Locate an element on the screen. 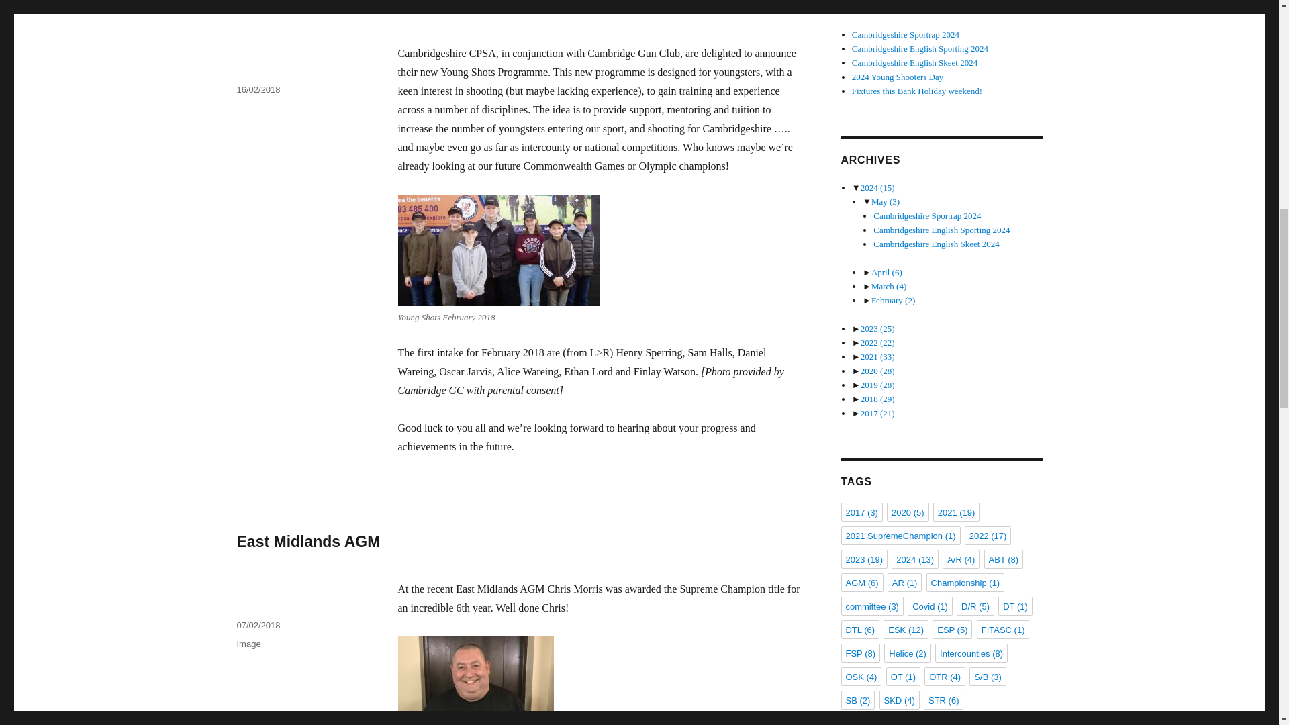  Cambridgeshire English Skeet 2024 is located at coordinates (936, 244).